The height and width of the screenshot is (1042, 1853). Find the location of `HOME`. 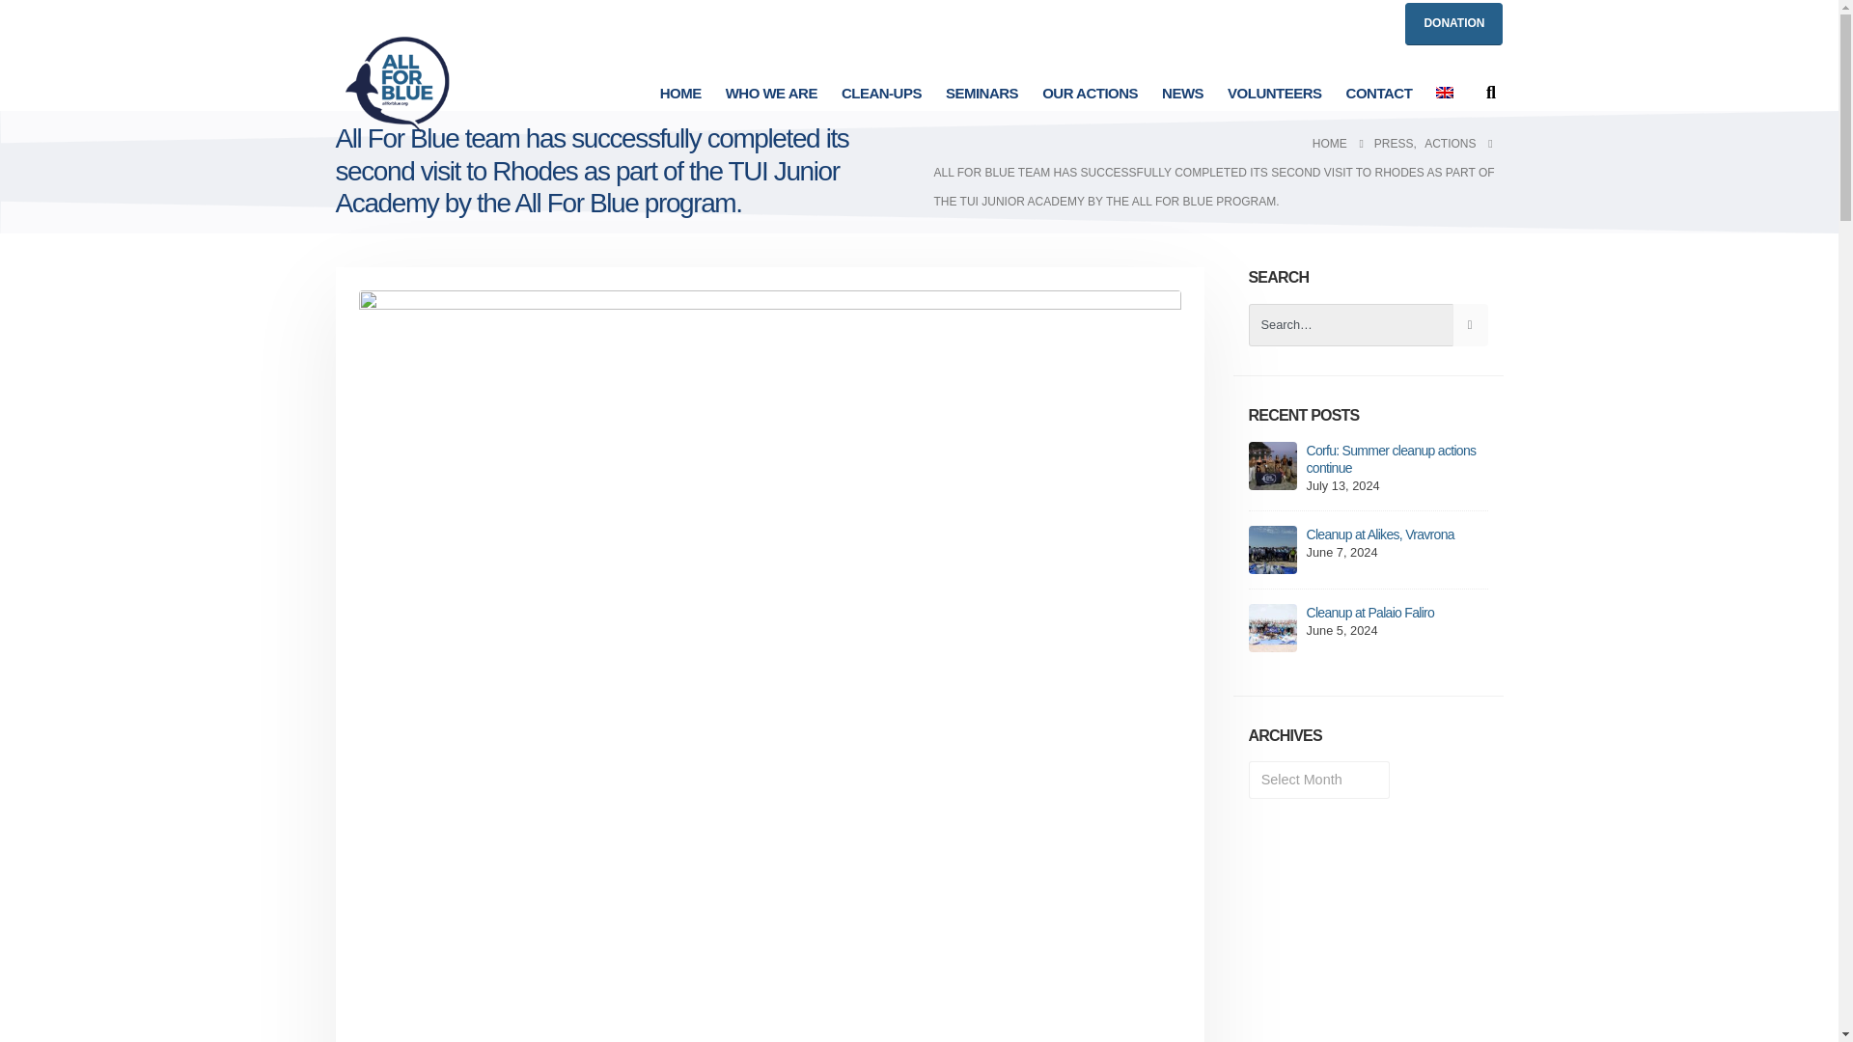

HOME is located at coordinates (681, 93).